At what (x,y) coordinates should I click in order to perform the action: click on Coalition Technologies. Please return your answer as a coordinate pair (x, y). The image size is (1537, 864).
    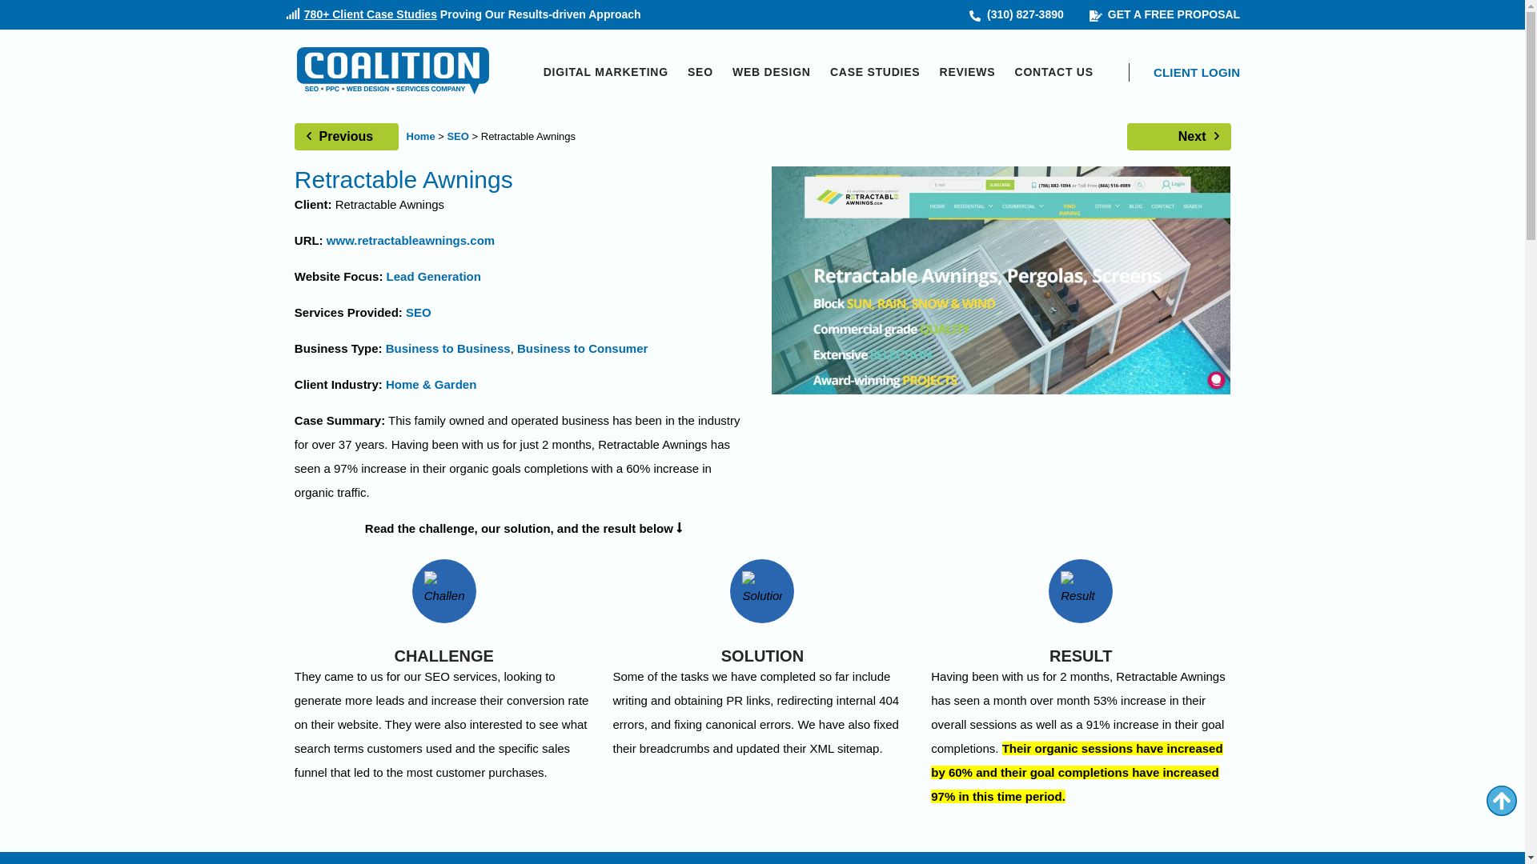
    Looking at the image, I should click on (392, 72).